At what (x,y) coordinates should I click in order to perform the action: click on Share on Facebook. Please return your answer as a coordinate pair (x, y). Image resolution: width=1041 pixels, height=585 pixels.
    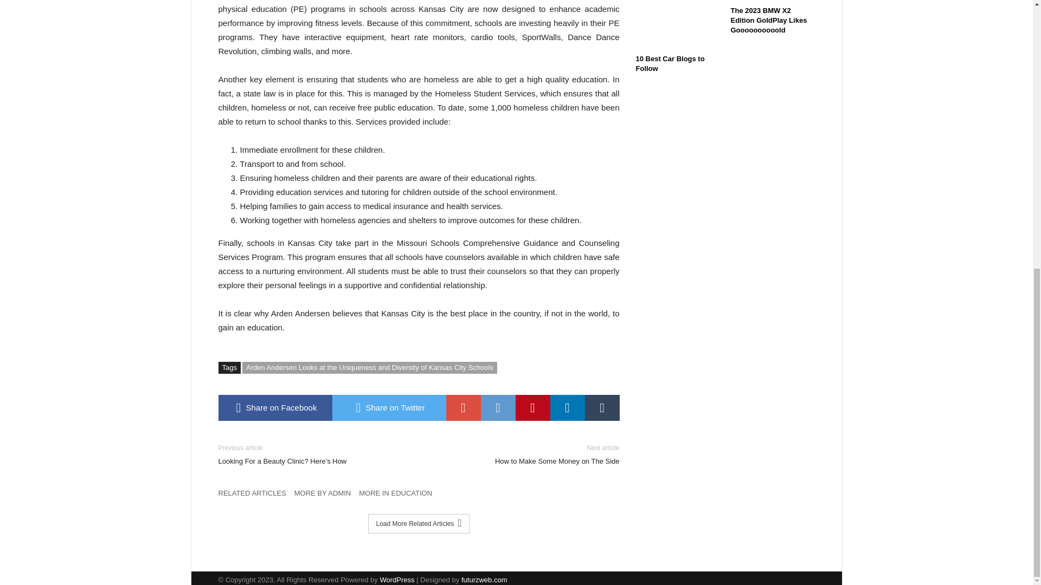
    Looking at the image, I should click on (532, 407).